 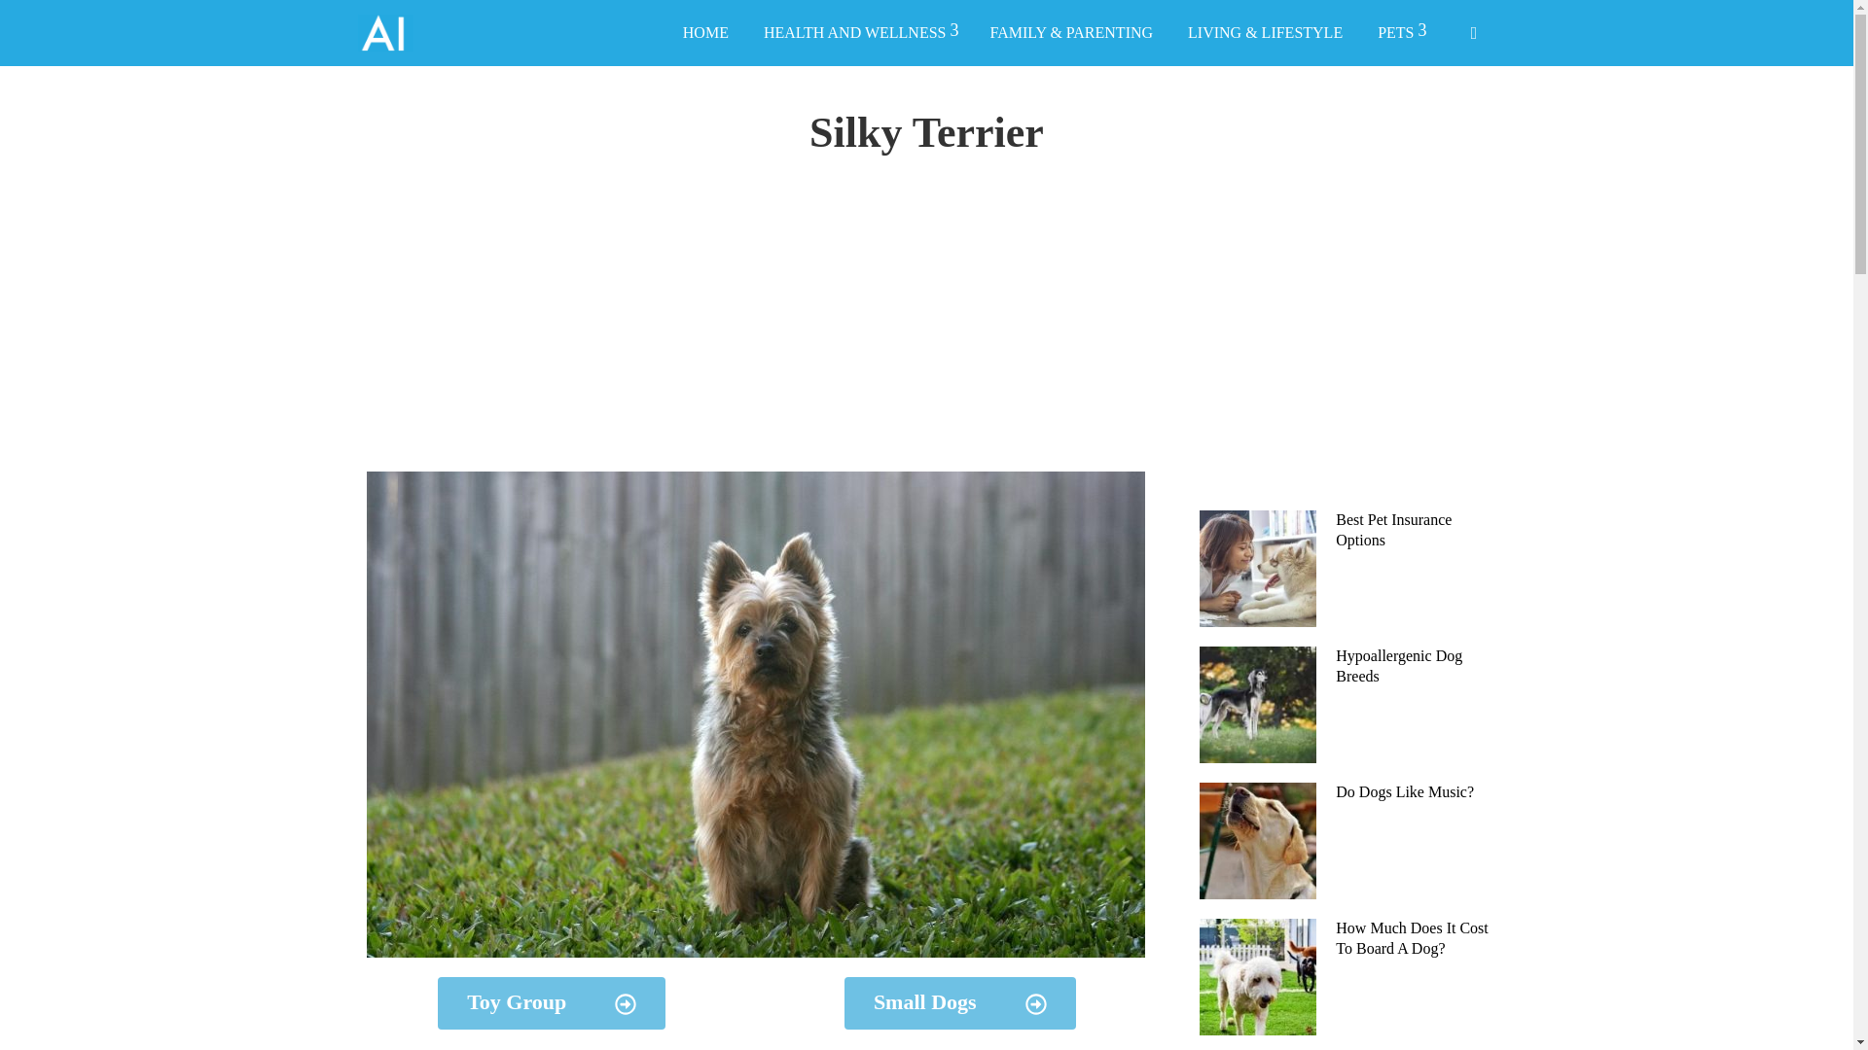 What do you see at coordinates (858, 33) in the screenshot?
I see `HEALTH AND WELLNESS` at bounding box center [858, 33].